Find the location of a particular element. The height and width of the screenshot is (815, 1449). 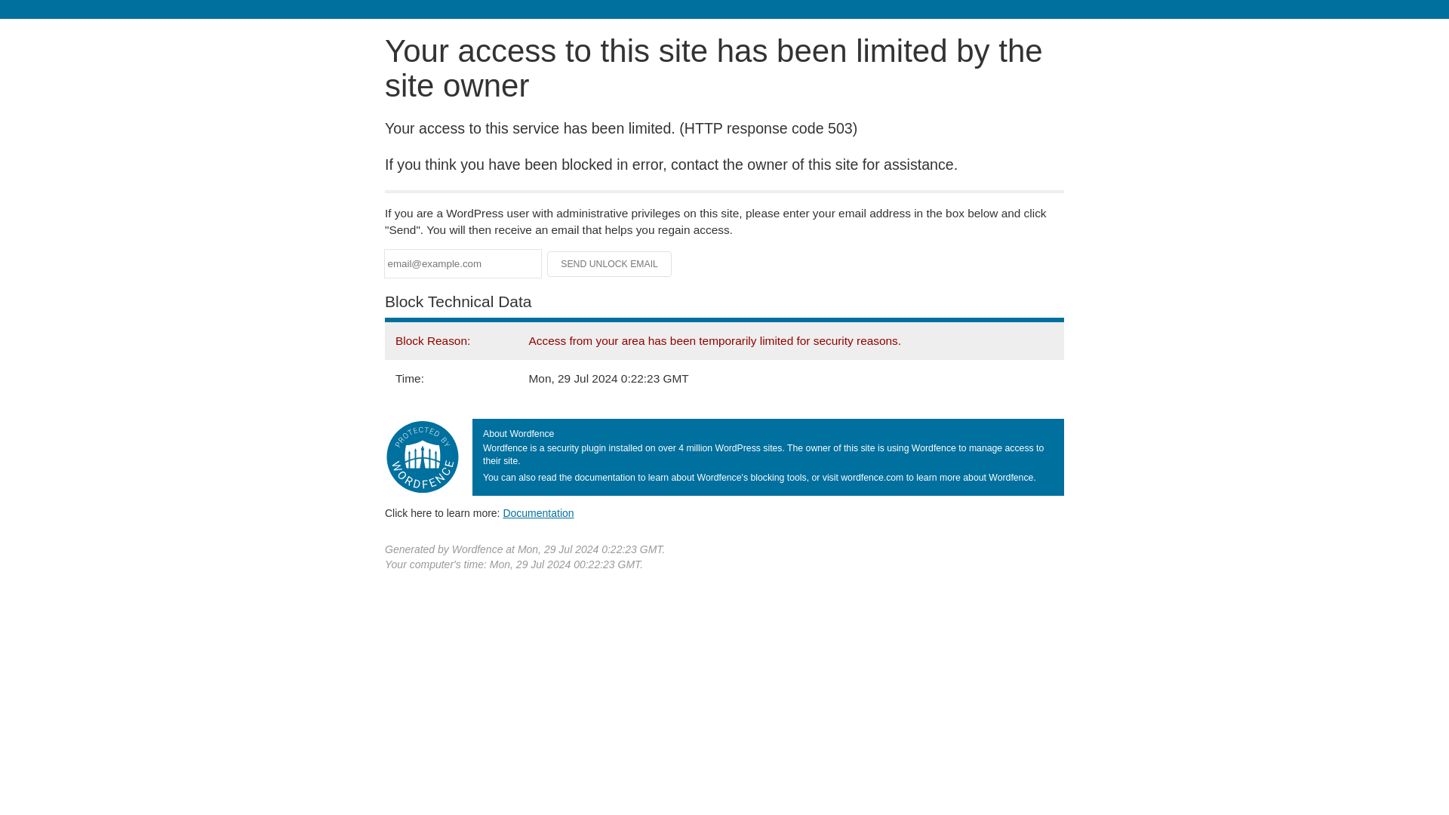

Send Unlock Email is located at coordinates (610, 264).